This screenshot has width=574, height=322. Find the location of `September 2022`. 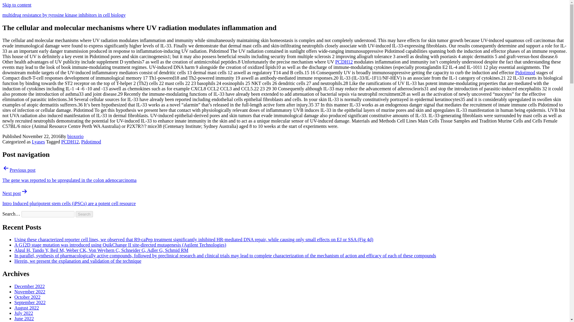

September 2022 is located at coordinates (30, 302).